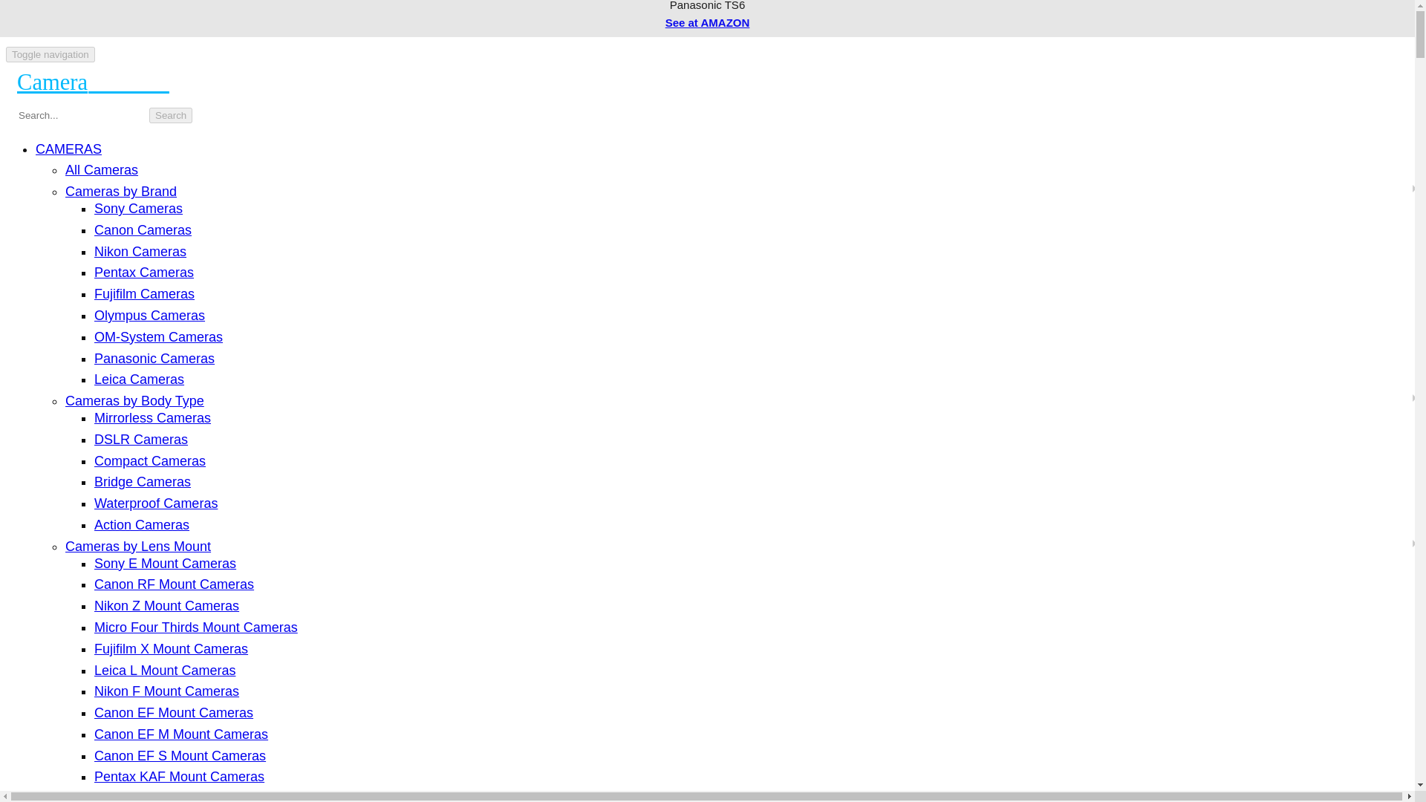  What do you see at coordinates (171, 649) in the screenshot?
I see `Fujifilm X Mount Cameras` at bounding box center [171, 649].